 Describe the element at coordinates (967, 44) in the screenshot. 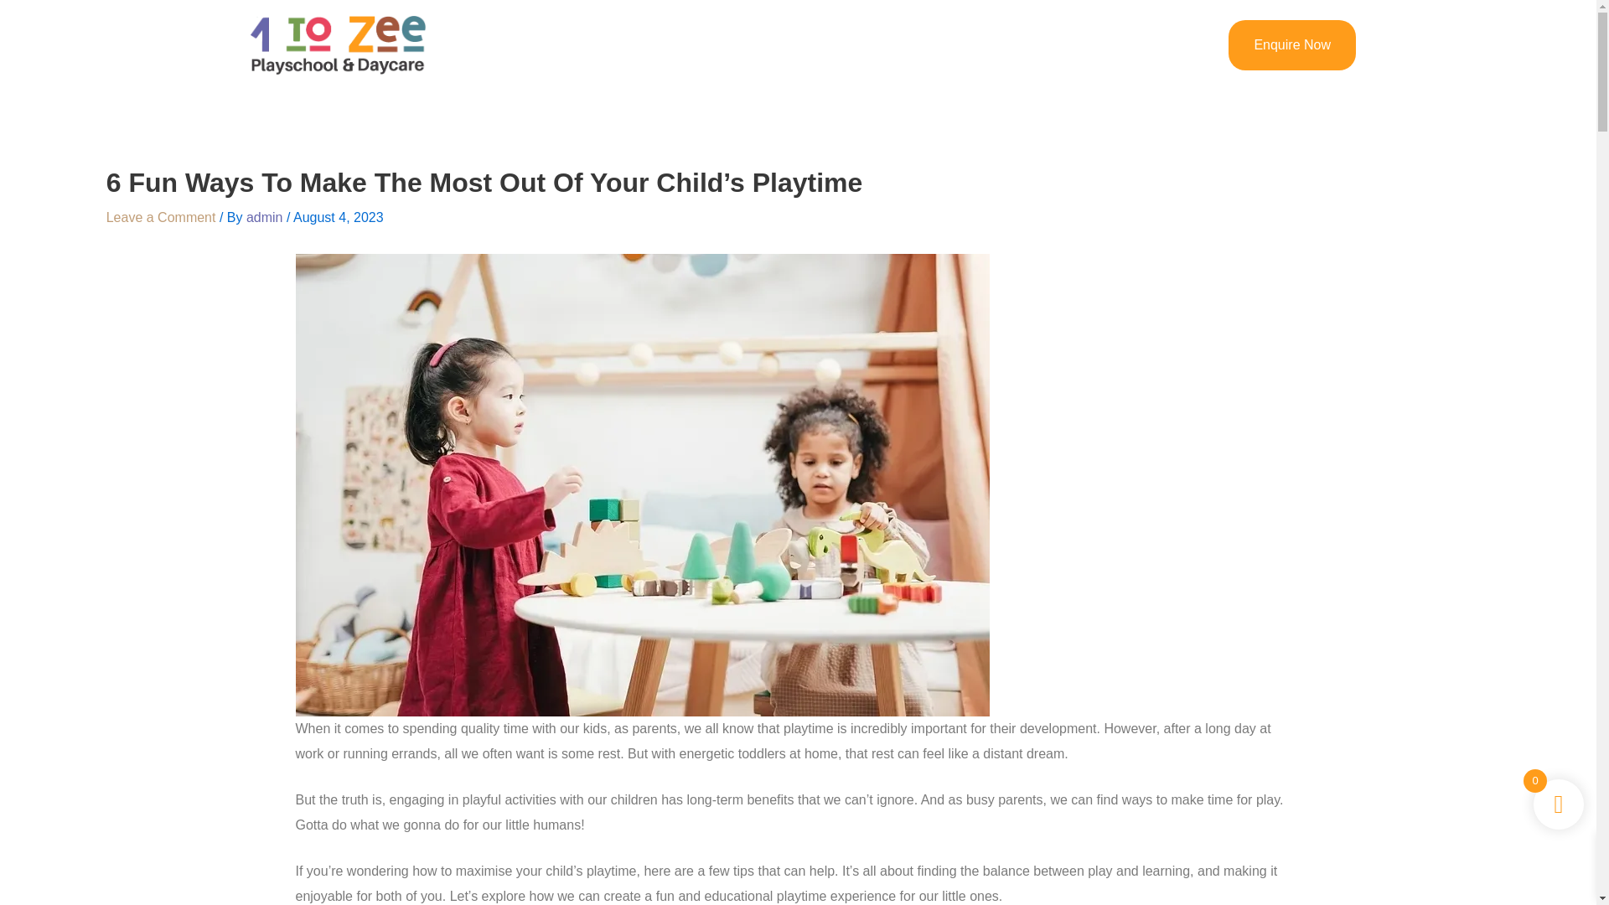

I see `Gallery` at that location.